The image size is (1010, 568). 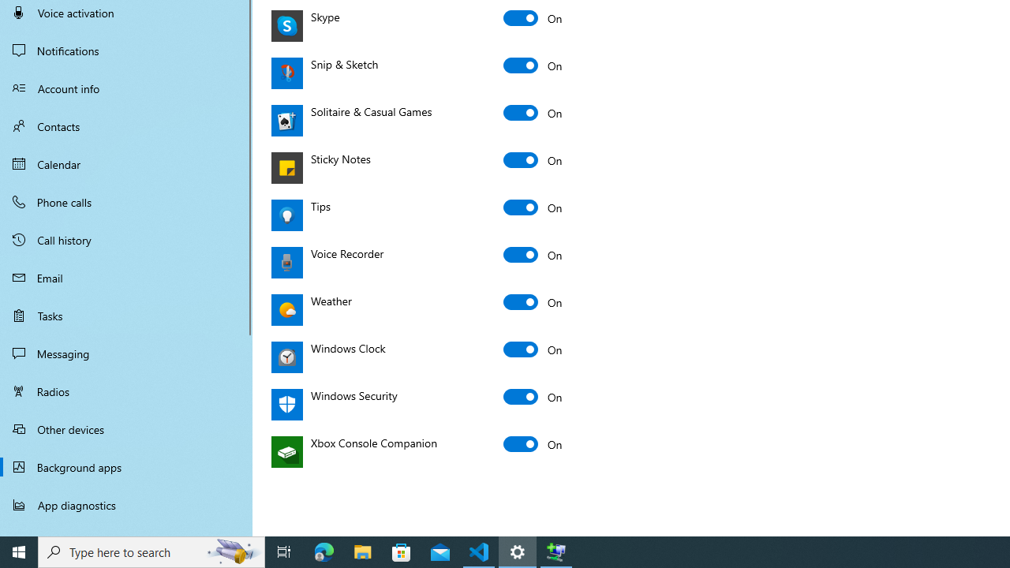 What do you see at coordinates (533, 112) in the screenshot?
I see `Solitaire & Casual Games` at bounding box center [533, 112].